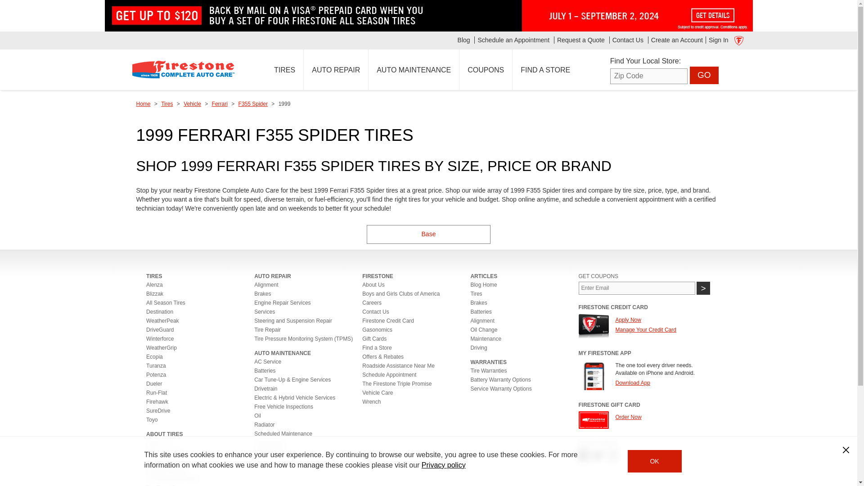  I want to click on Schedule an Appointment, so click(513, 40).